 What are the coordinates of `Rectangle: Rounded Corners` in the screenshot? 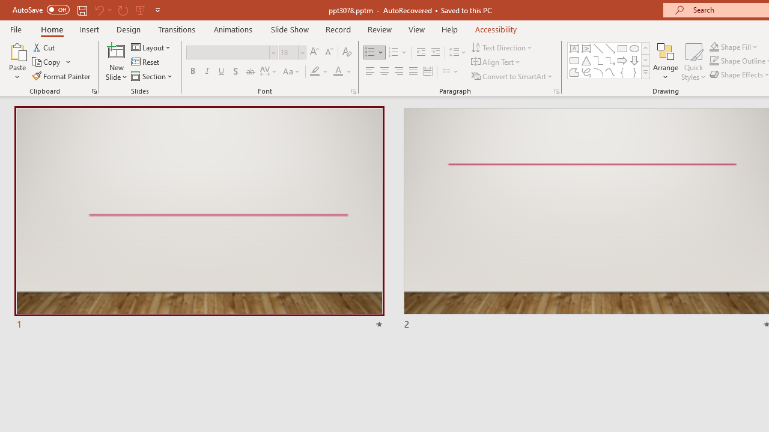 It's located at (574, 60).